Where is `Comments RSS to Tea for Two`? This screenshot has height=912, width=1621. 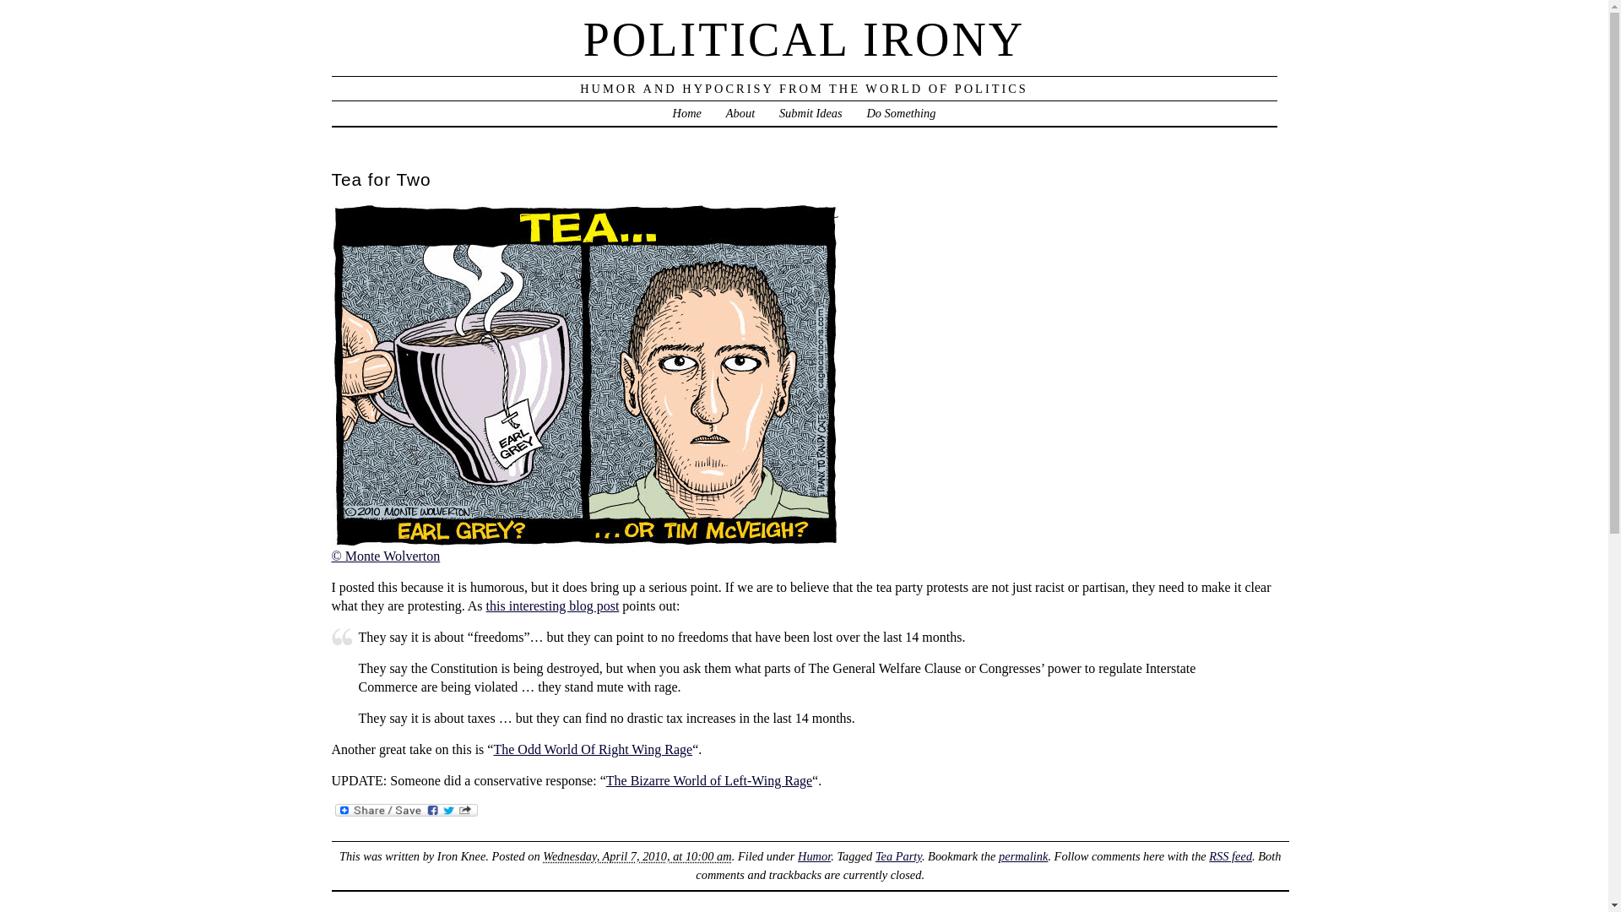 Comments RSS to Tea for Two is located at coordinates (1230, 855).